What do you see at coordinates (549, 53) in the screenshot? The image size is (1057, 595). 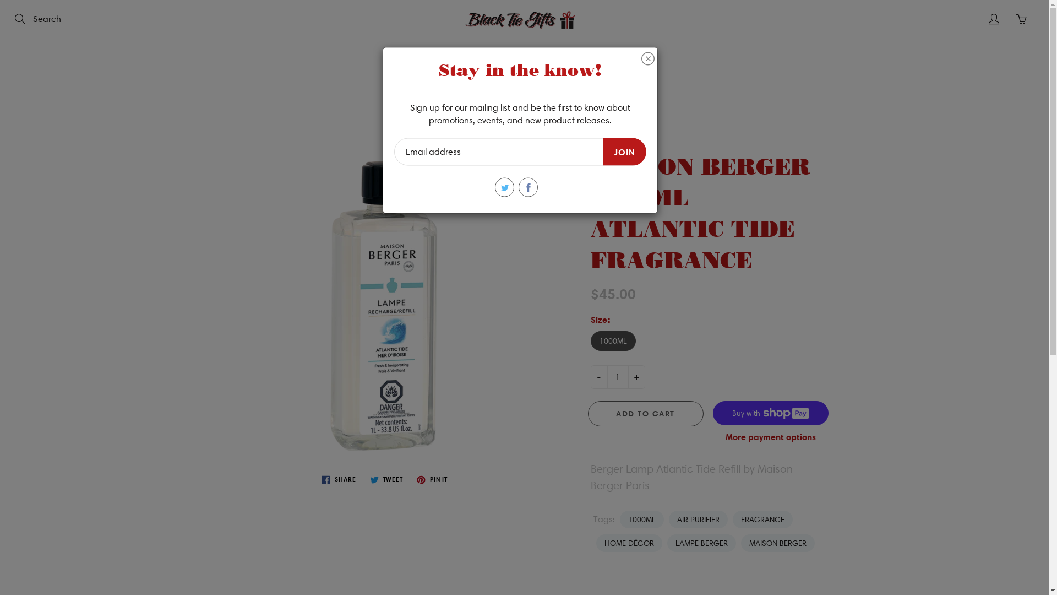 I see `SHOP` at bounding box center [549, 53].